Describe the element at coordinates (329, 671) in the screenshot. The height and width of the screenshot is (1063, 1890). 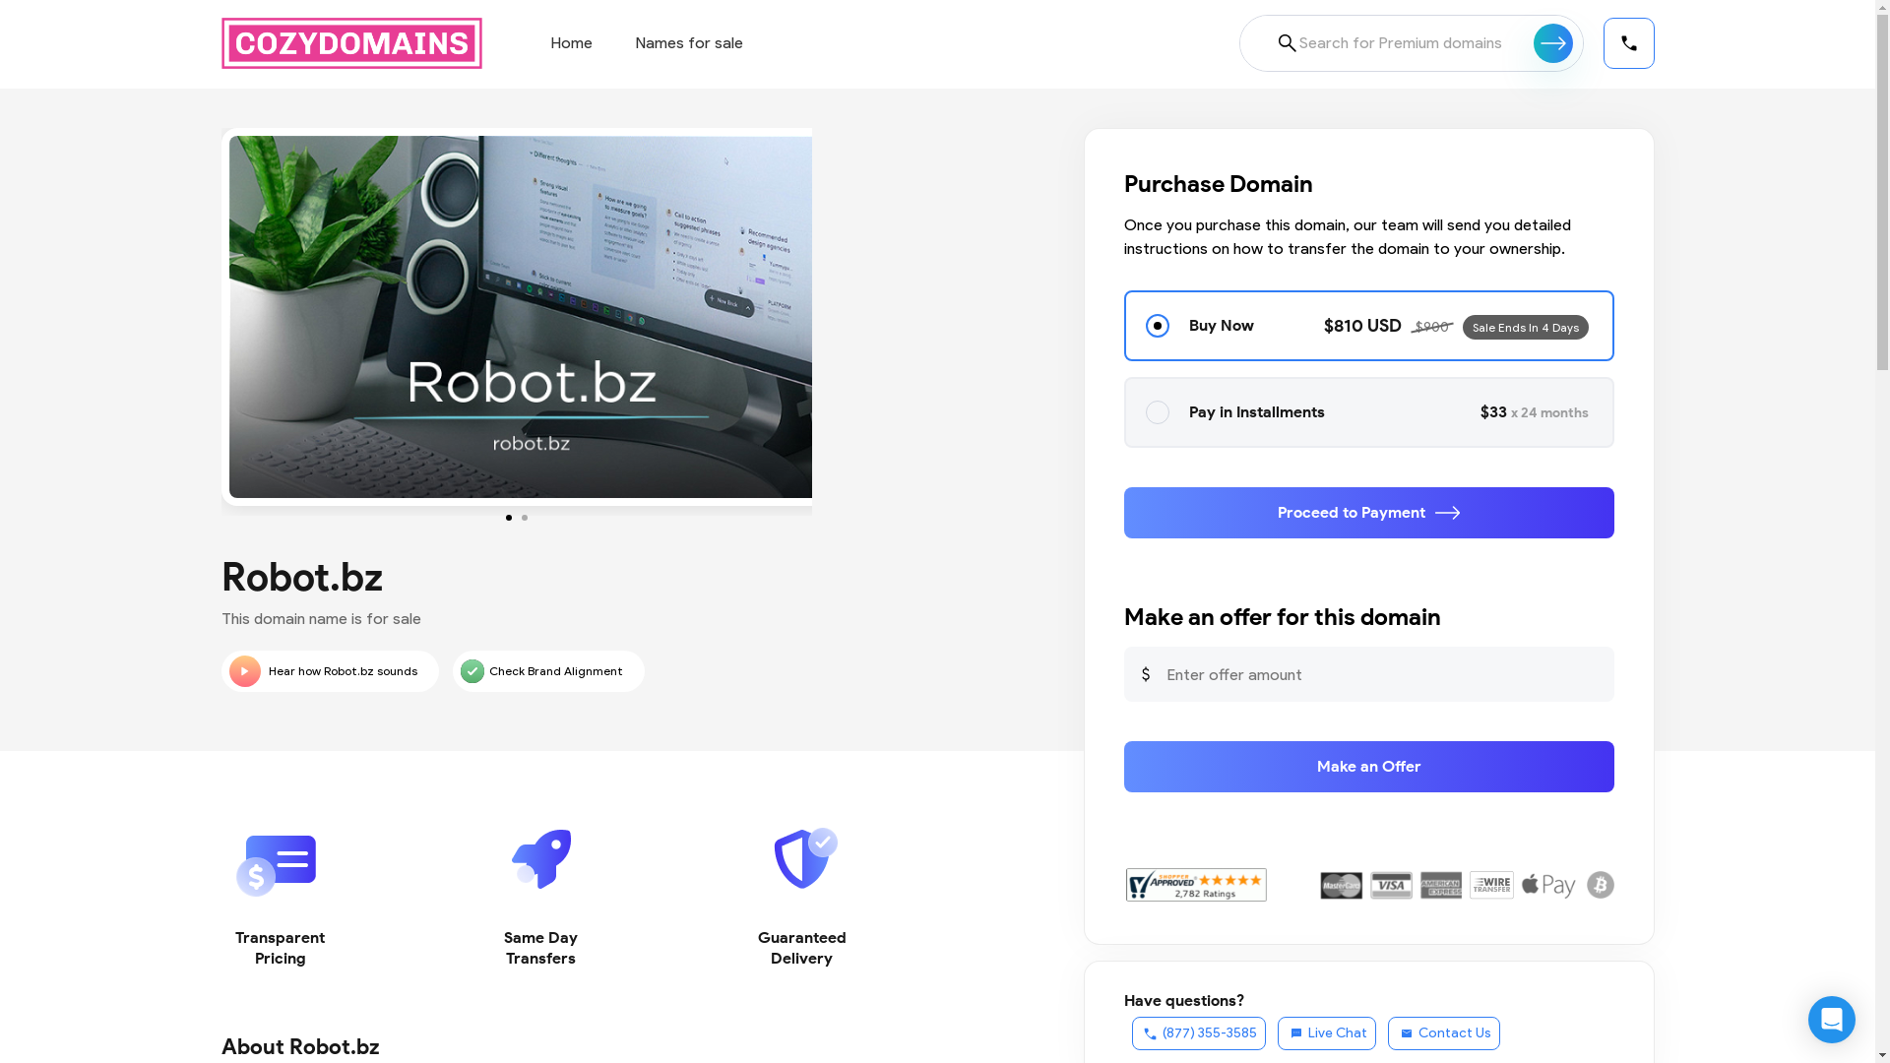
I see `Hear how Robot.bz sounds` at that location.